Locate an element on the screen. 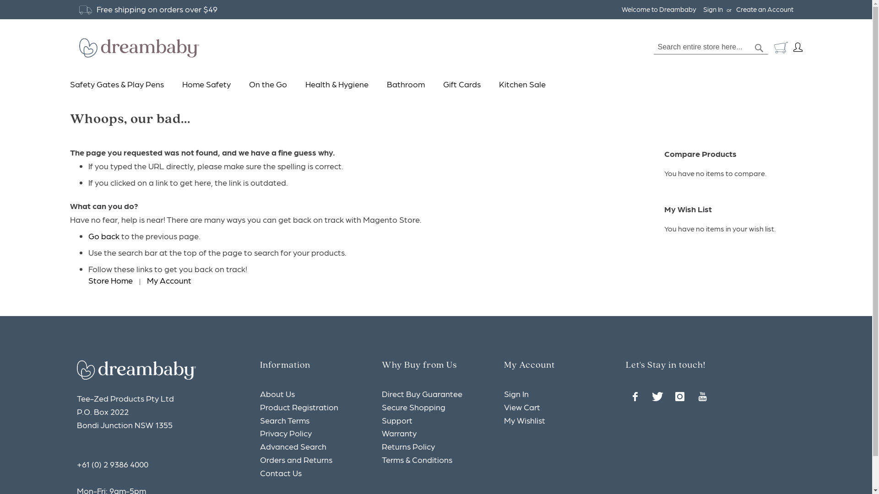 Image resolution: width=879 pixels, height=494 pixels. Contact Us is located at coordinates (281, 473).